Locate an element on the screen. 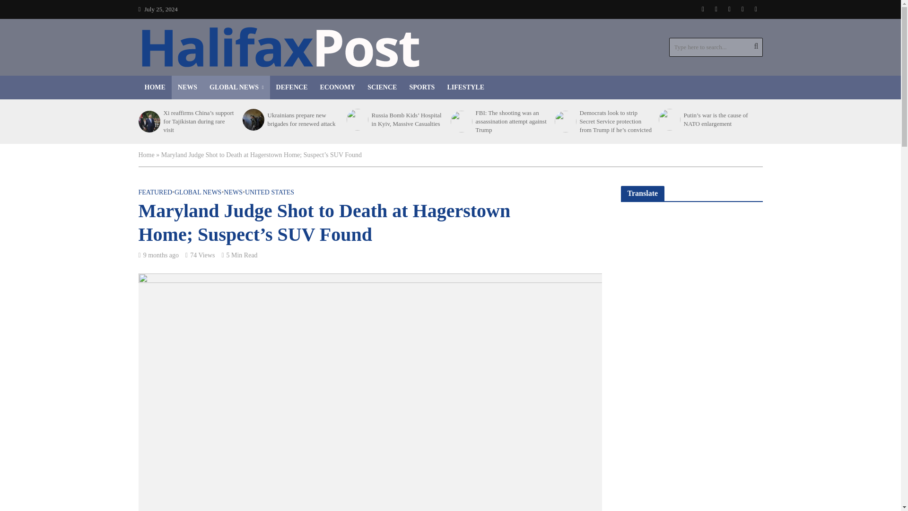 This screenshot has width=908, height=511. HOME is located at coordinates (154, 87).